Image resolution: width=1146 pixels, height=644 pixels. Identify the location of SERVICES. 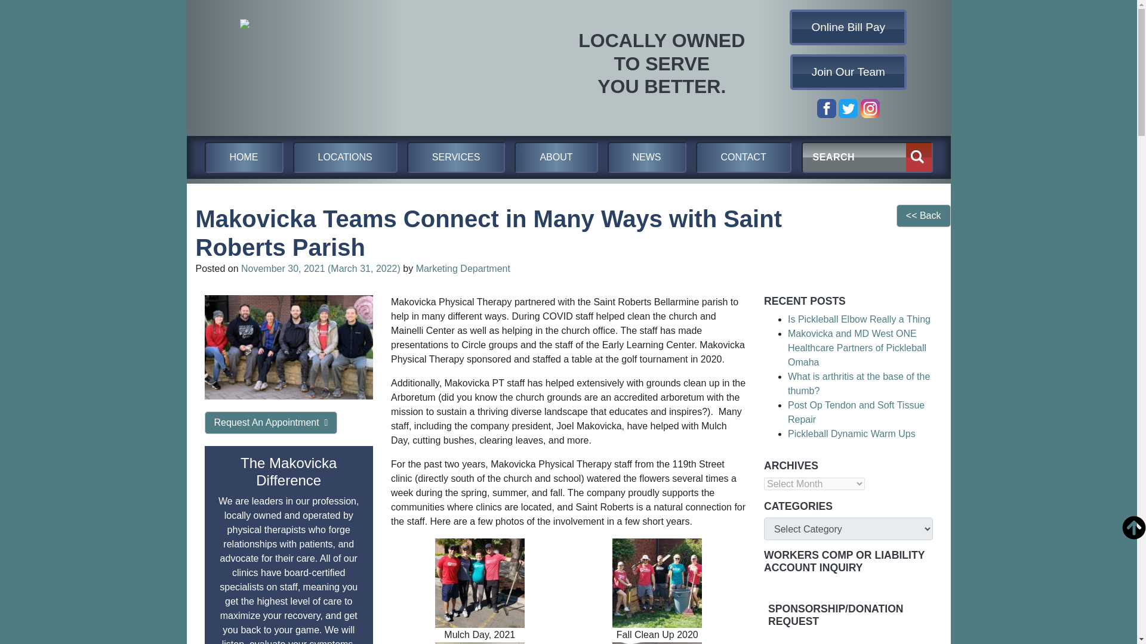
(456, 157).